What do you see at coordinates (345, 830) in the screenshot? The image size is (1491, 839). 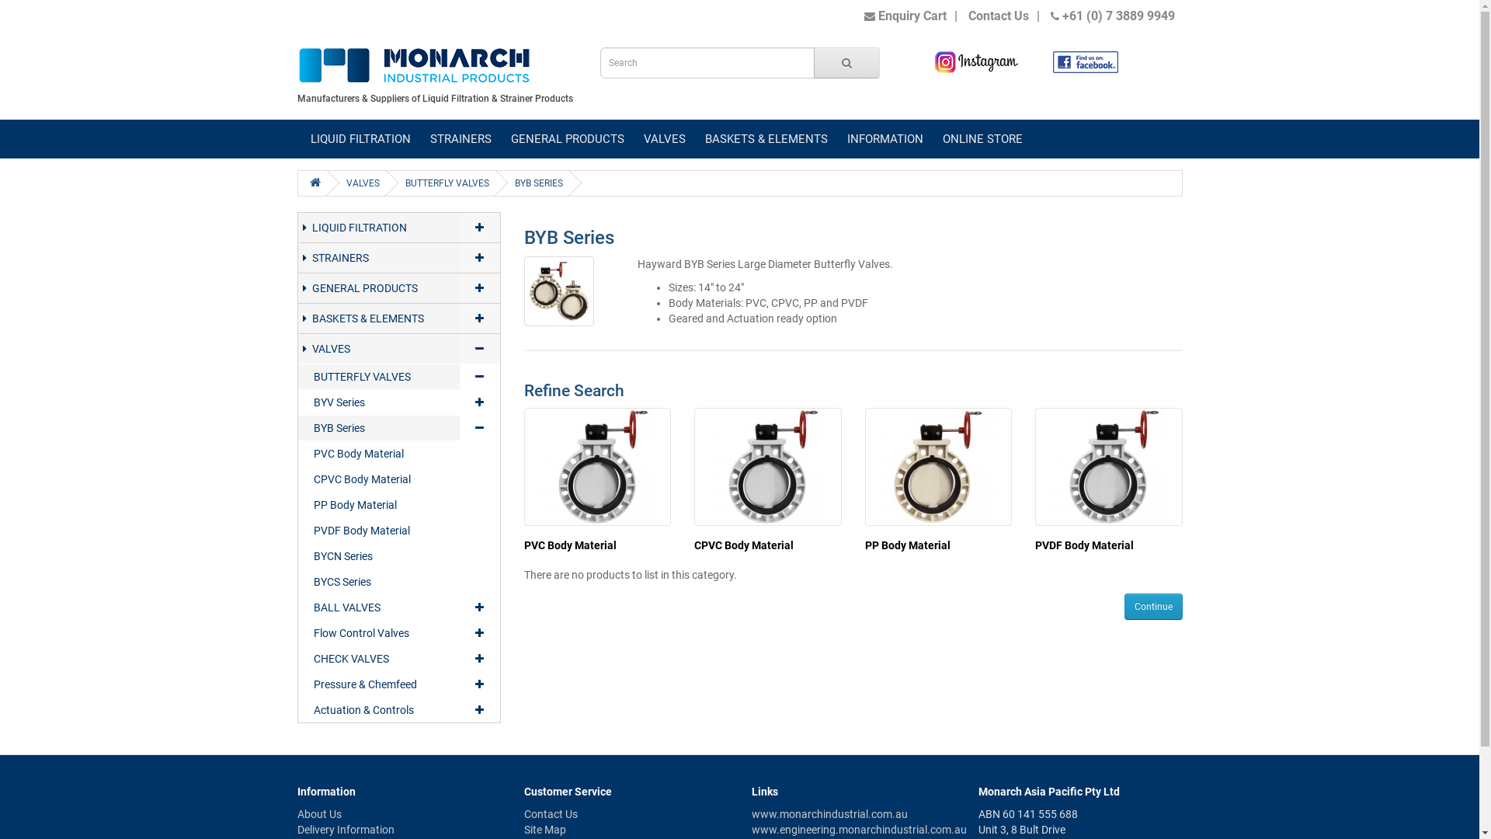 I see `Delivery Information` at bounding box center [345, 830].